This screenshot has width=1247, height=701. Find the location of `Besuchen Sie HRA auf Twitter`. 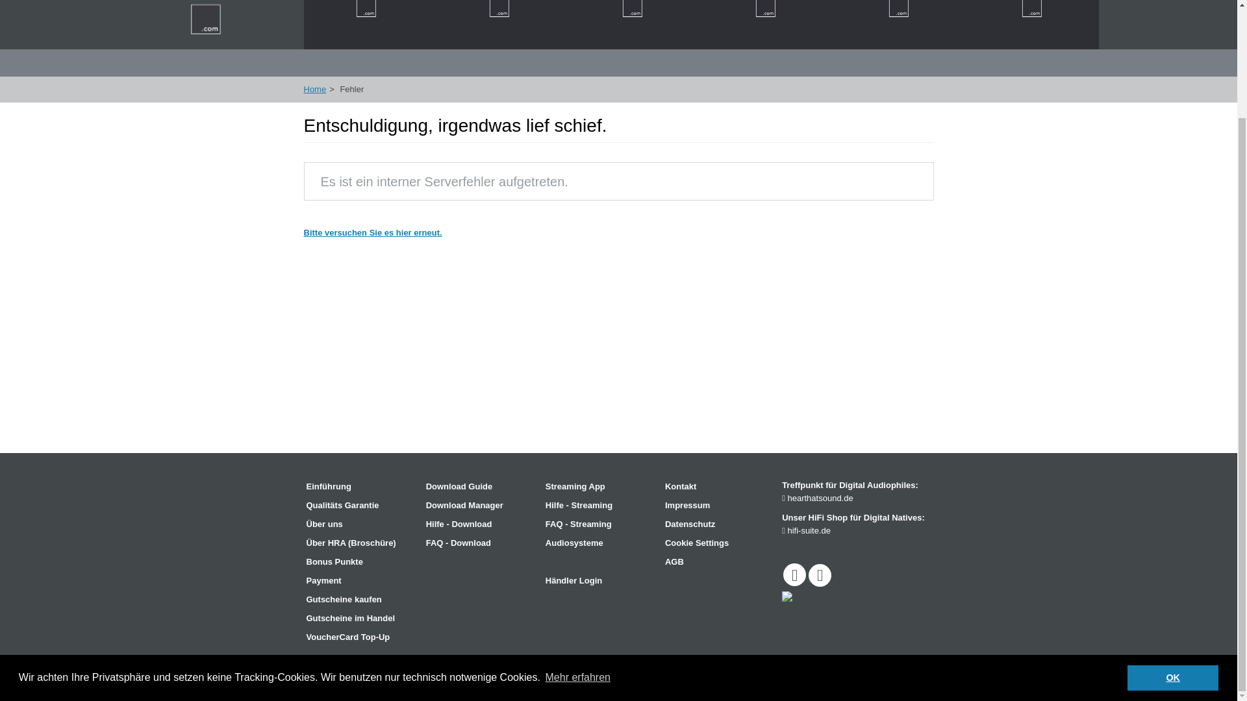

Besuchen Sie HRA auf Twitter is located at coordinates (820, 575).